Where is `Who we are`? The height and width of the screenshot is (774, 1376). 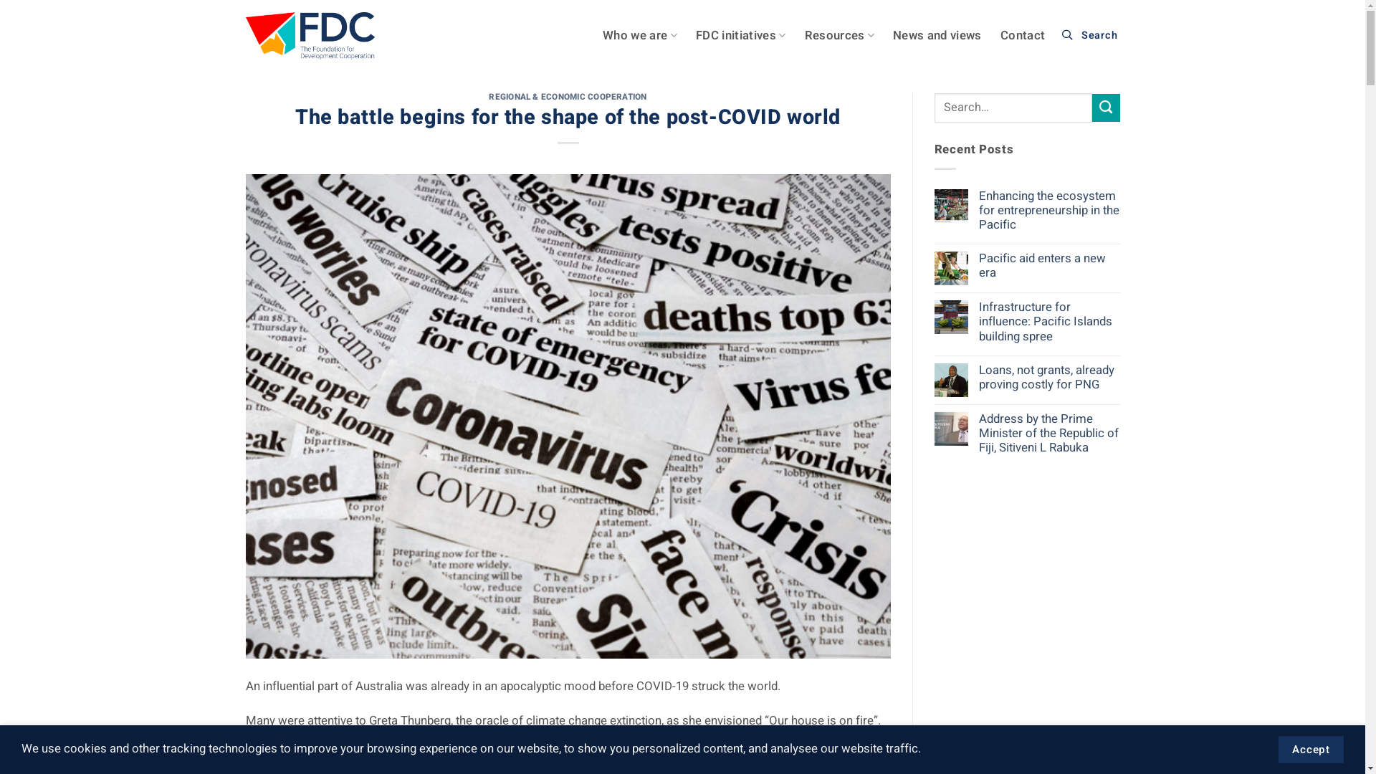 Who we are is located at coordinates (640, 36).